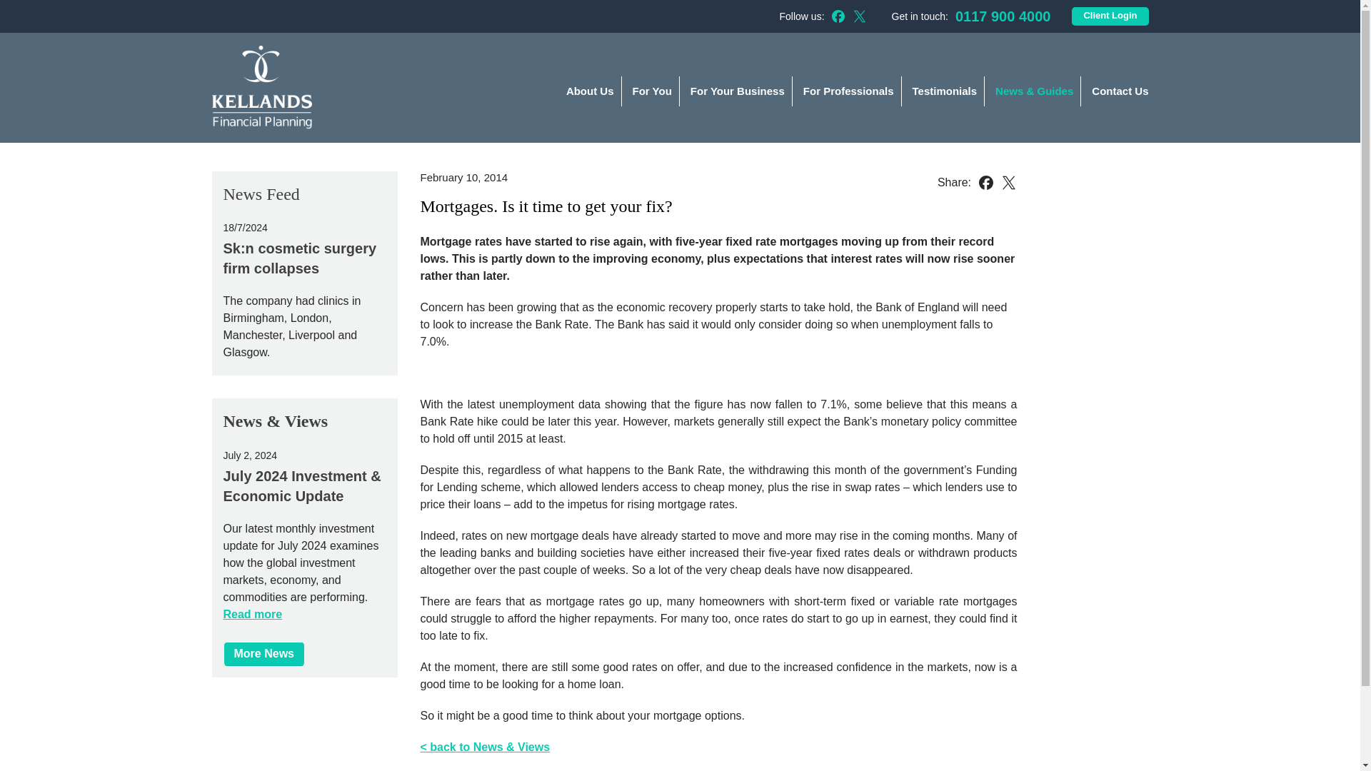  I want to click on Client Login, so click(1110, 16).